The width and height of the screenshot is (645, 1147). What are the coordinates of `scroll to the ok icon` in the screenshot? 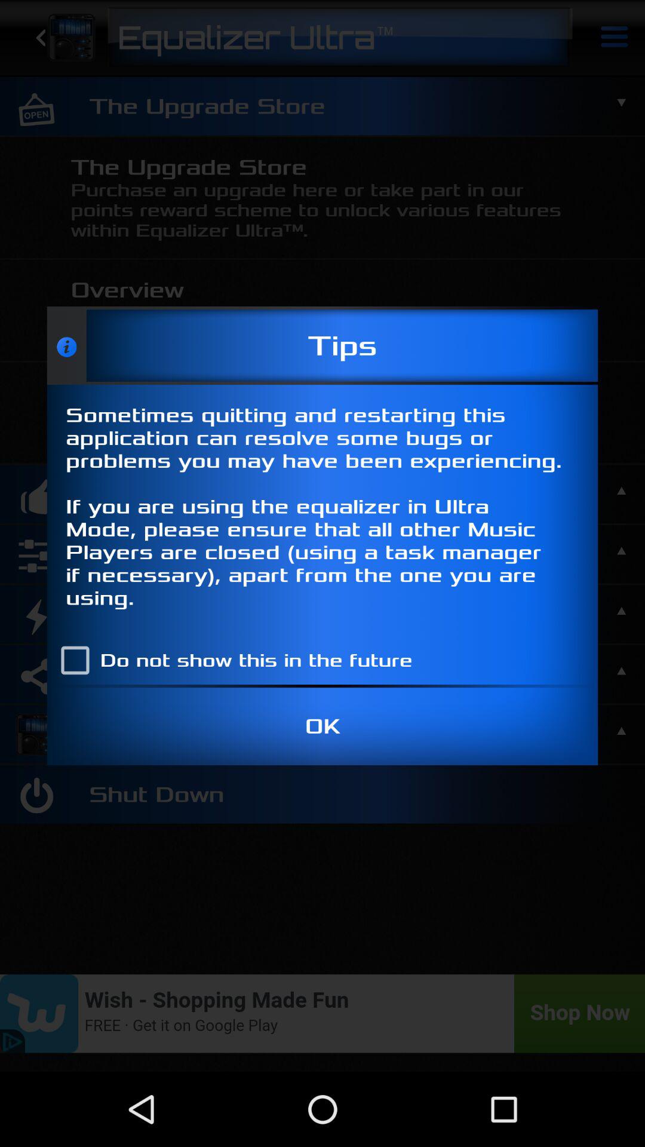 It's located at (322, 726).